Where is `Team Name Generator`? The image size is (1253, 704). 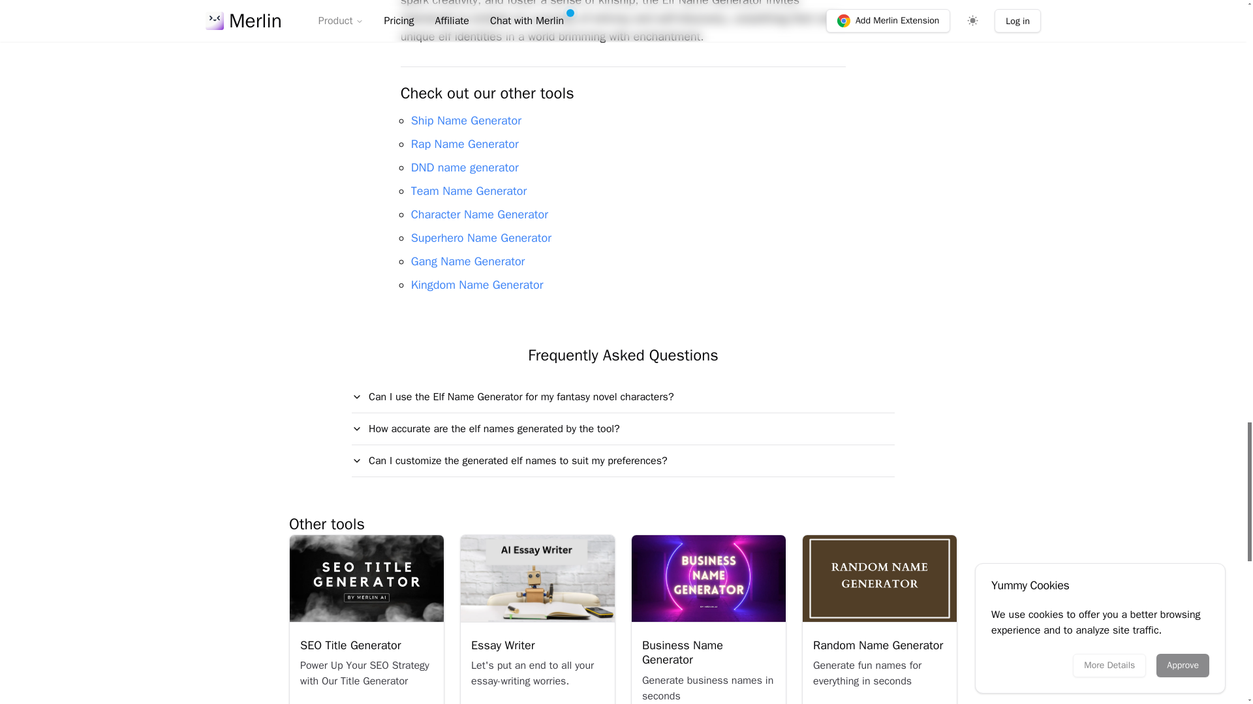
Team Name Generator is located at coordinates (469, 190).